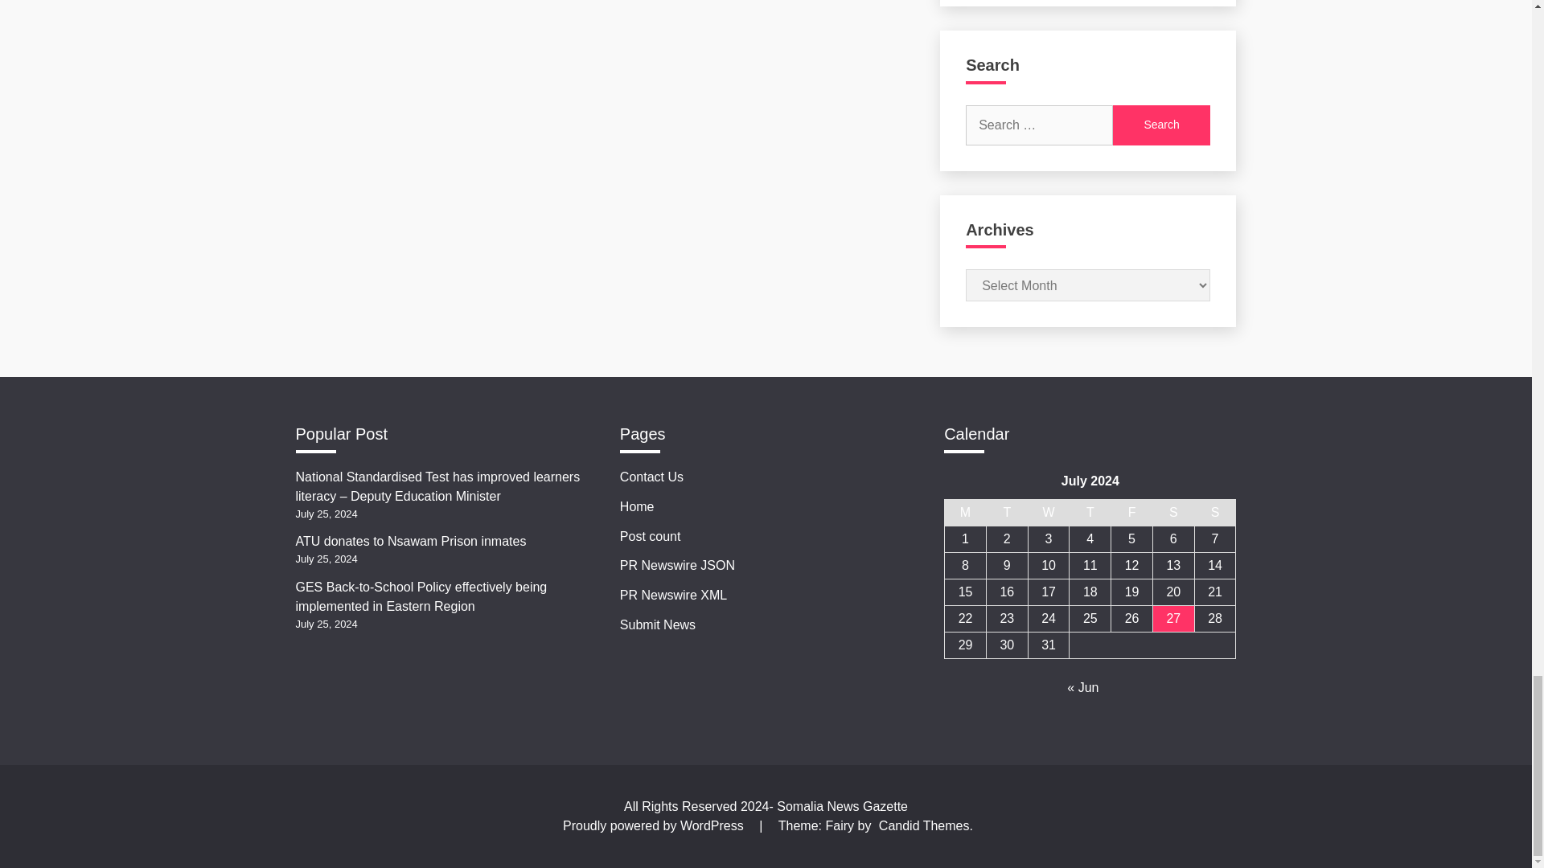 The width and height of the screenshot is (1544, 868). I want to click on Thursday, so click(1090, 513).